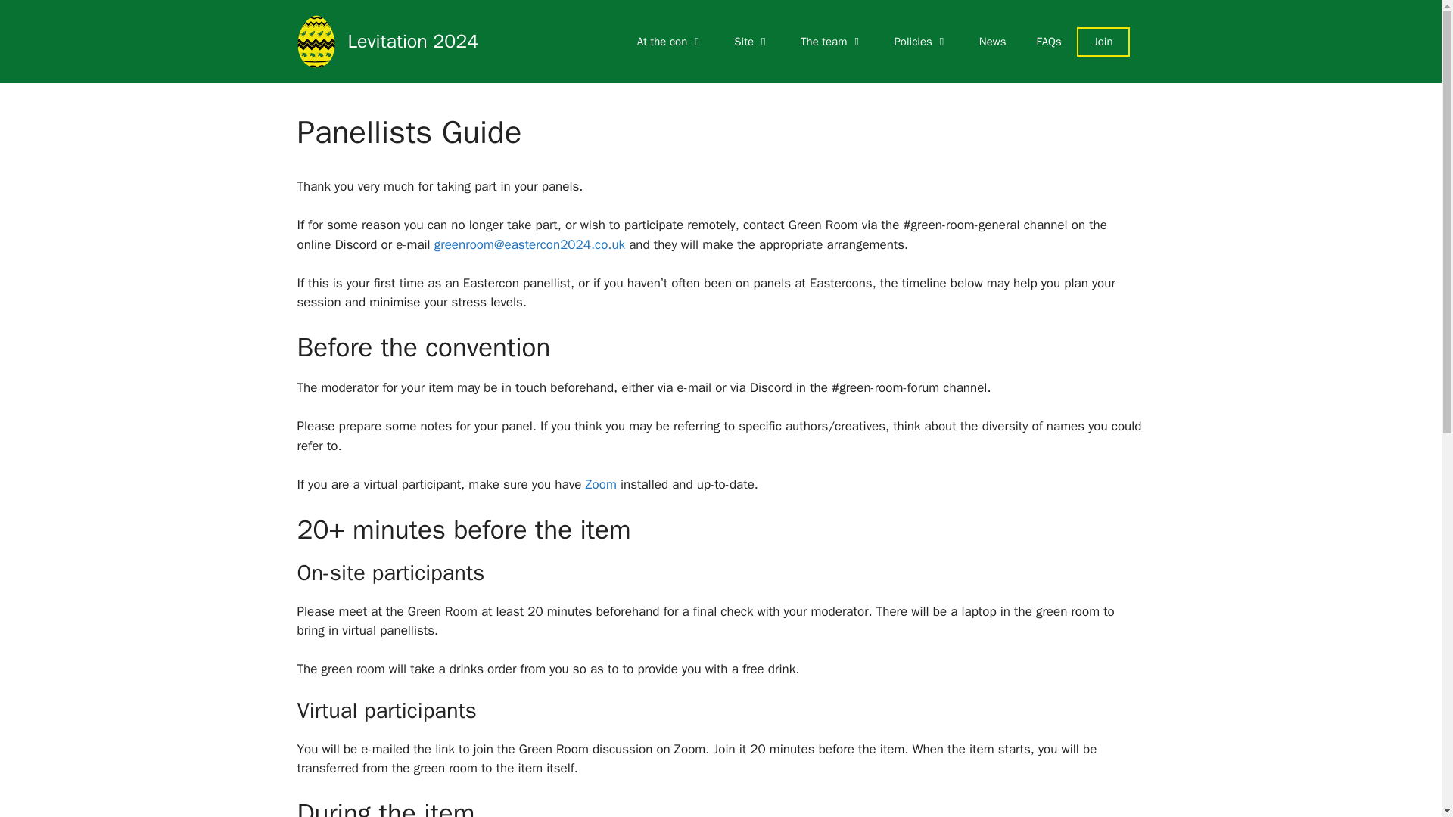 The width and height of the screenshot is (1453, 817). Describe the element at coordinates (413, 41) in the screenshot. I see `Levitation 2024` at that location.